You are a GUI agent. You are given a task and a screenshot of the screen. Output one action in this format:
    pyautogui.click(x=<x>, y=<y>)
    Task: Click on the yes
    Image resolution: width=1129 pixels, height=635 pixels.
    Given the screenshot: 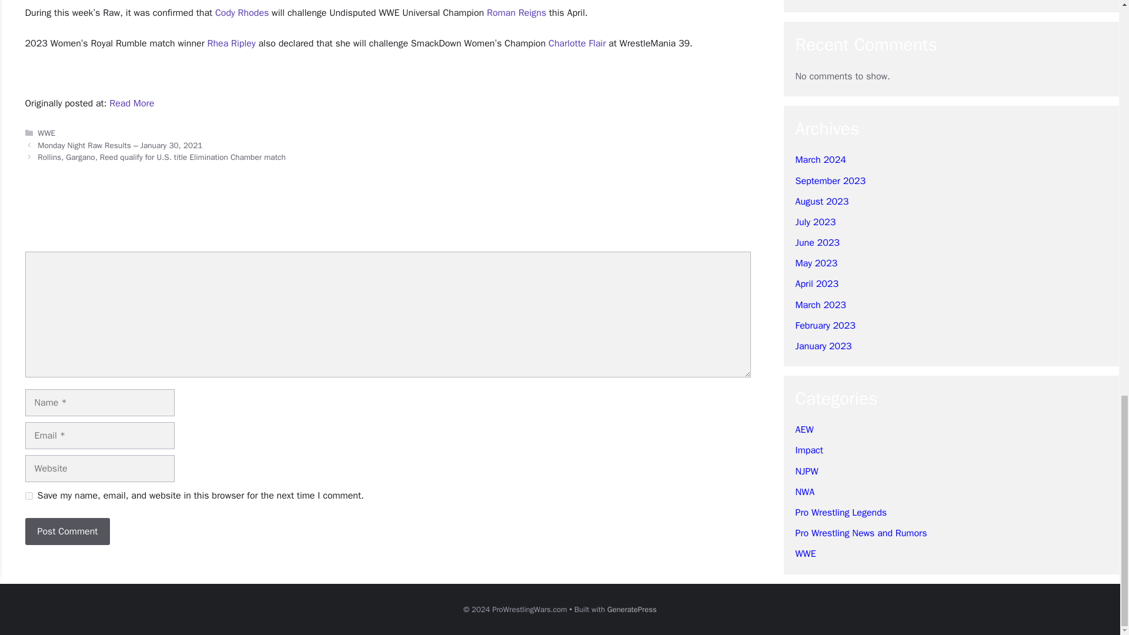 What is the action you would take?
    pyautogui.click(x=28, y=496)
    